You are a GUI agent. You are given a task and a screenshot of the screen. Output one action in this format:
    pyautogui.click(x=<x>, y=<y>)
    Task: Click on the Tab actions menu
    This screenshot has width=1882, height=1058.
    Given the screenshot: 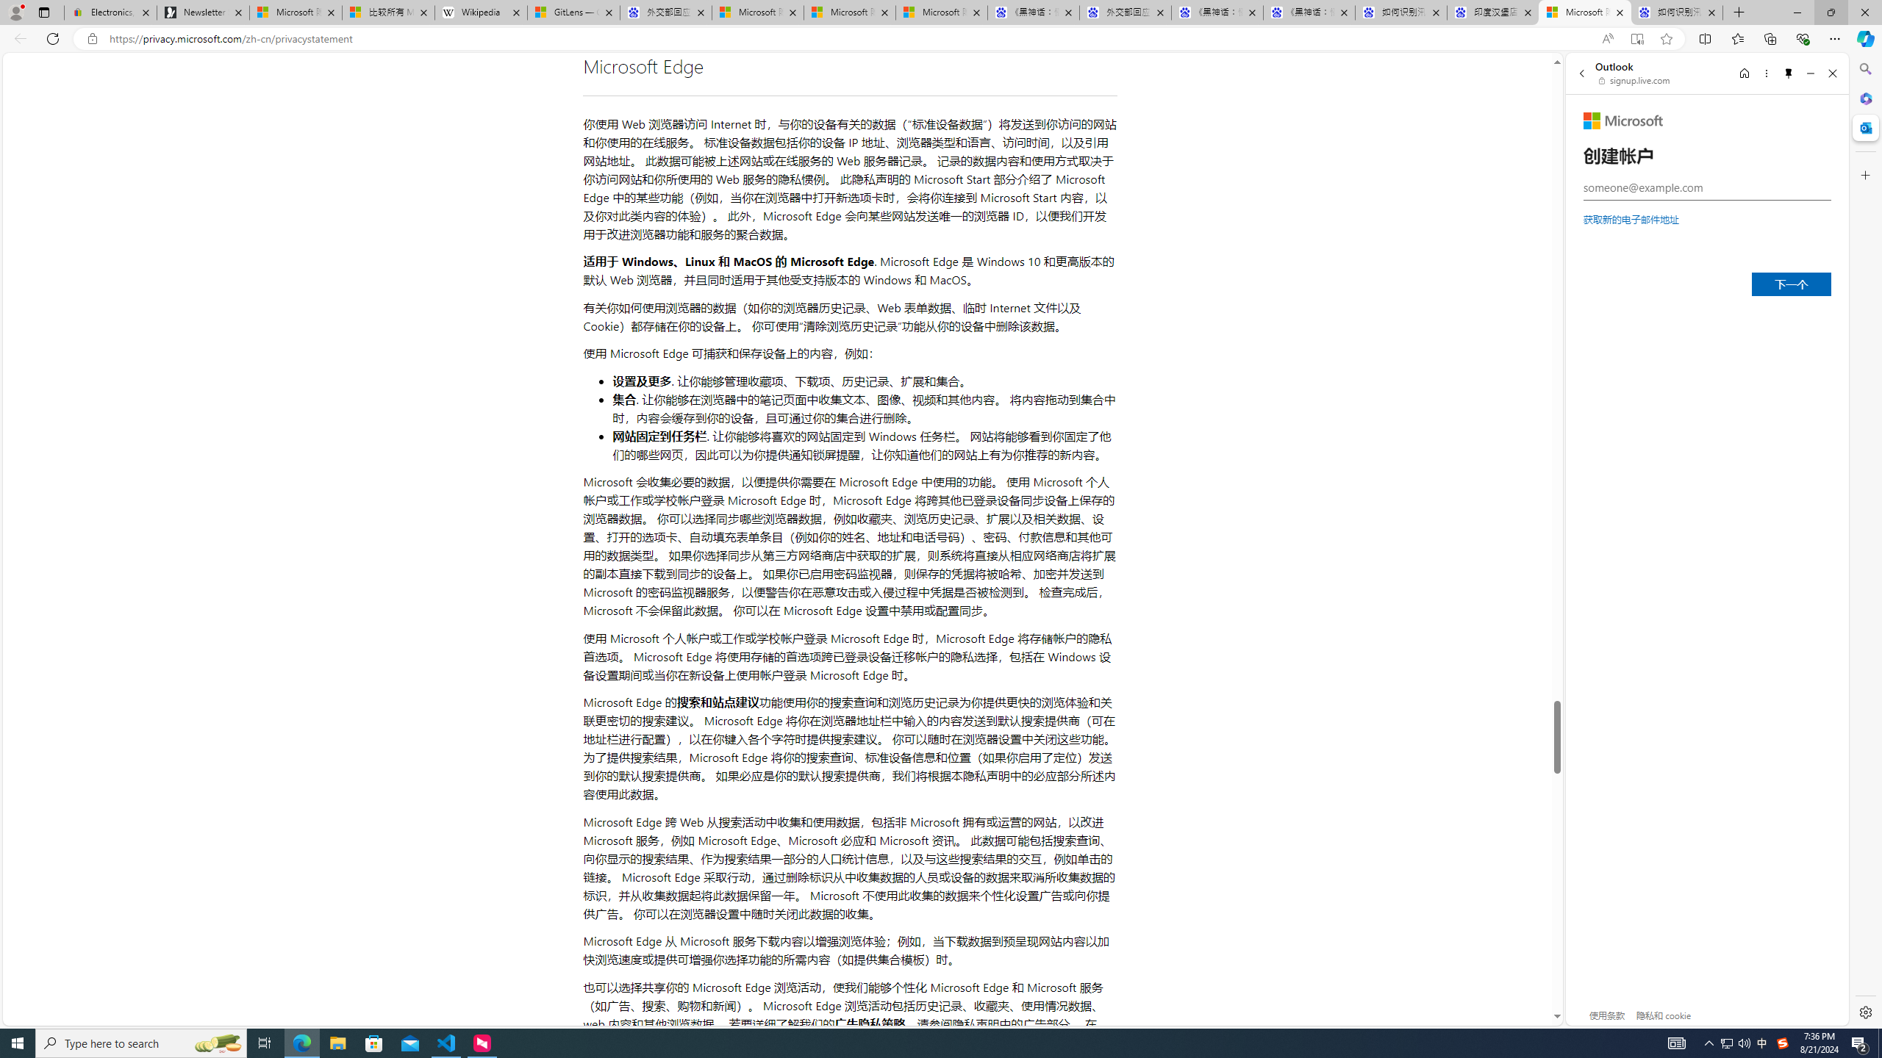 What is the action you would take?
    pyautogui.click(x=44, y=12)
    